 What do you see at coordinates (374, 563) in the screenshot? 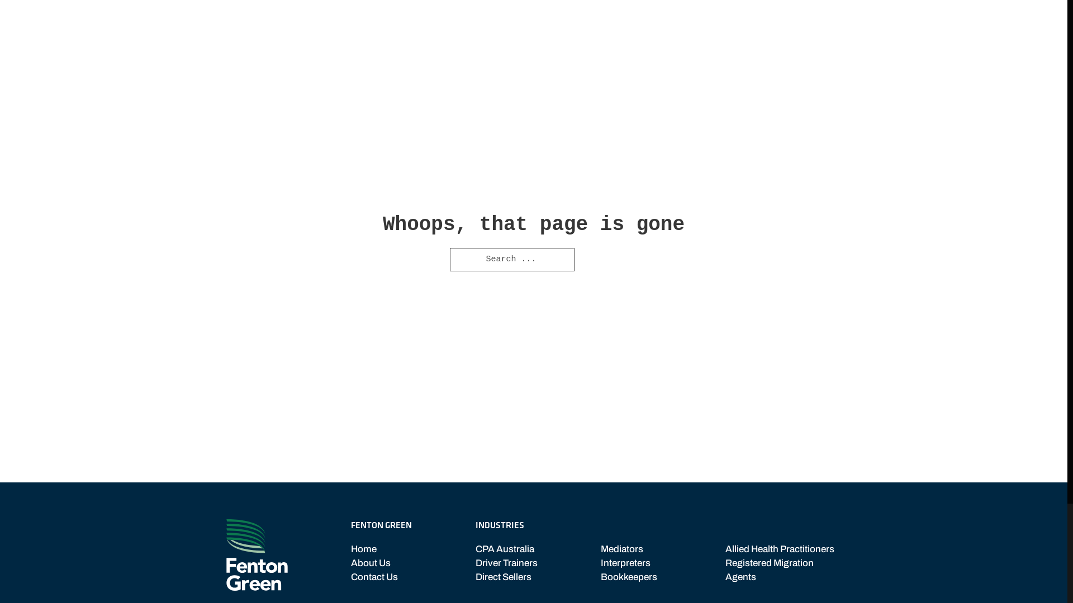
I see `About Us` at bounding box center [374, 563].